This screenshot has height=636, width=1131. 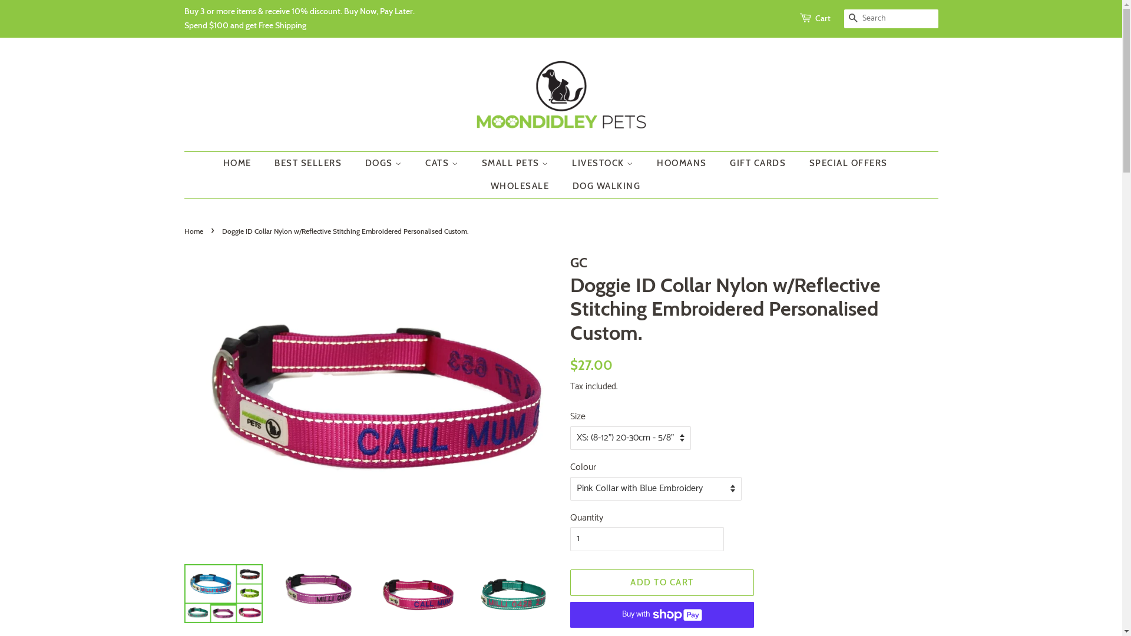 I want to click on HOME, so click(x=243, y=164).